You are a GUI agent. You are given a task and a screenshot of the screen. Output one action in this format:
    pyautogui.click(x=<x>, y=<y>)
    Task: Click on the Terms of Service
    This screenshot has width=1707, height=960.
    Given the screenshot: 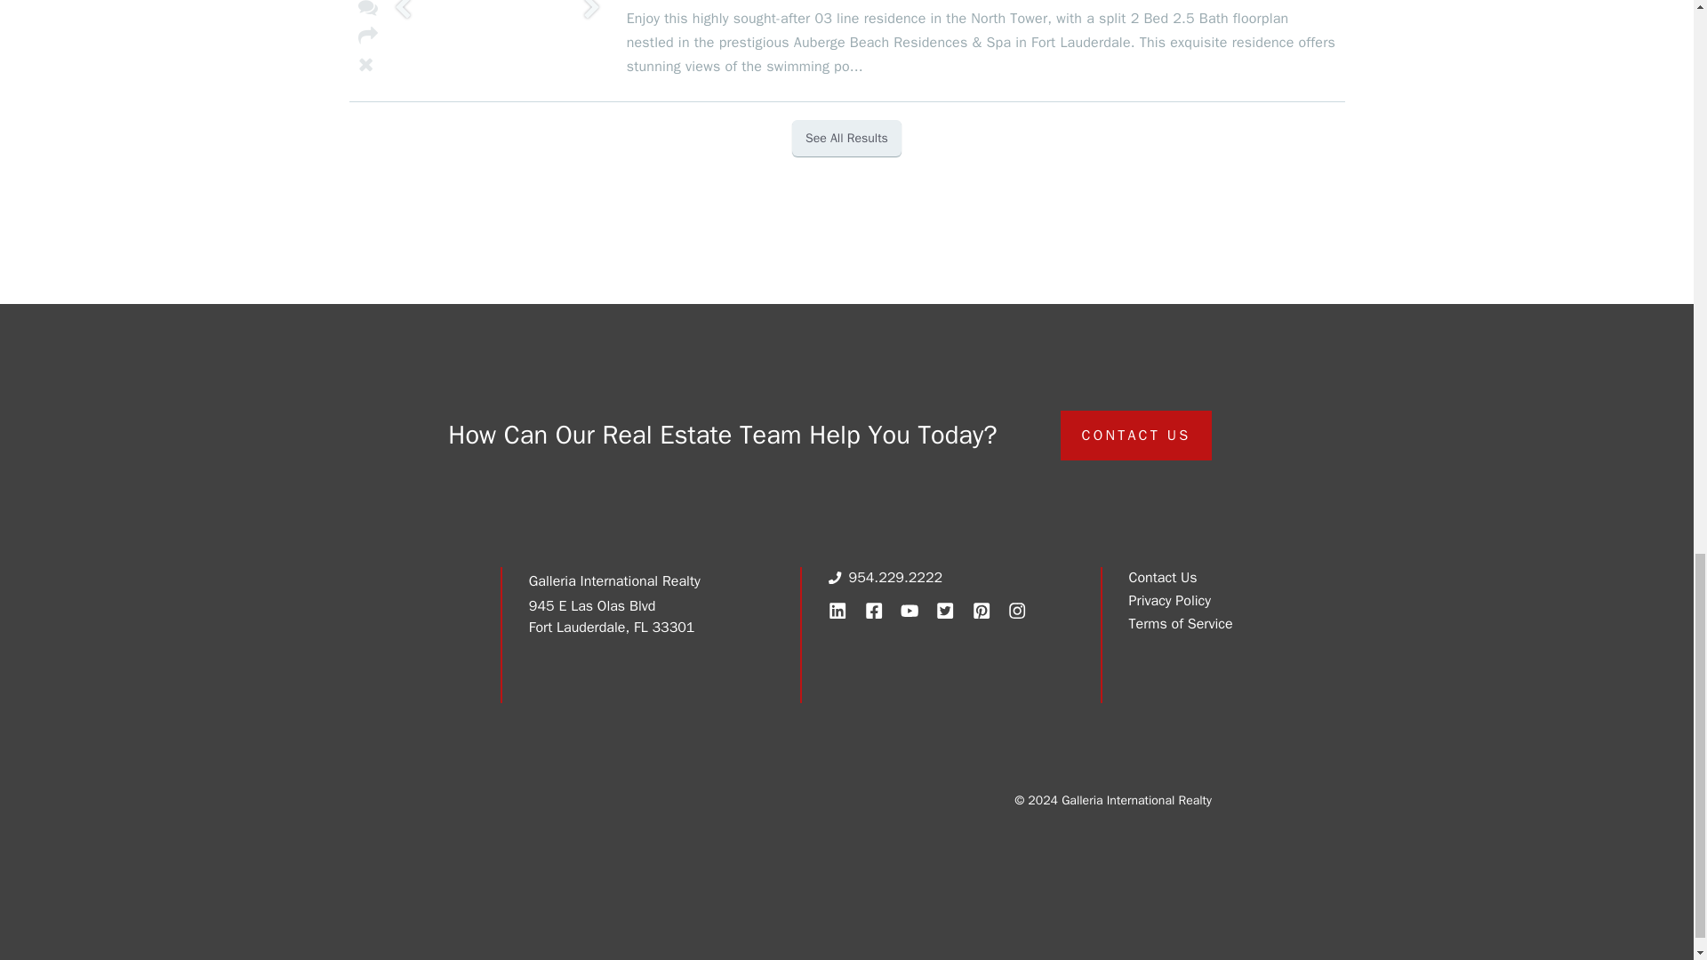 What is the action you would take?
    pyautogui.click(x=1181, y=624)
    